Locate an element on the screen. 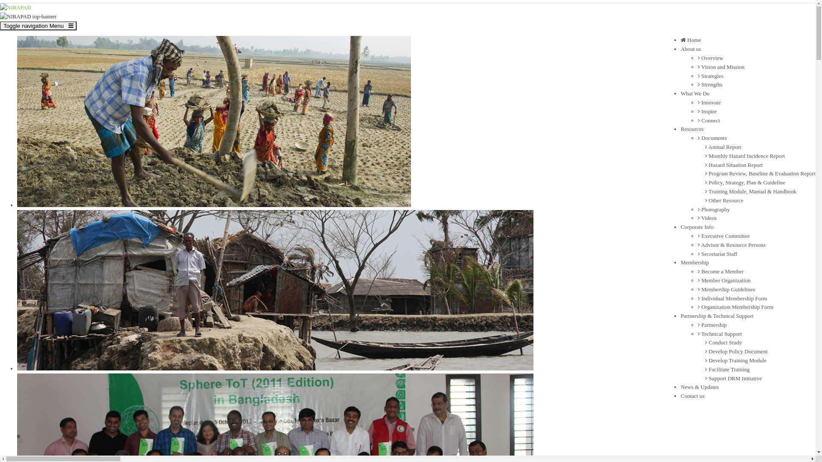 Image resolution: width=822 pixels, height=462 pixels. Videos is located at coordinates (707, 218).